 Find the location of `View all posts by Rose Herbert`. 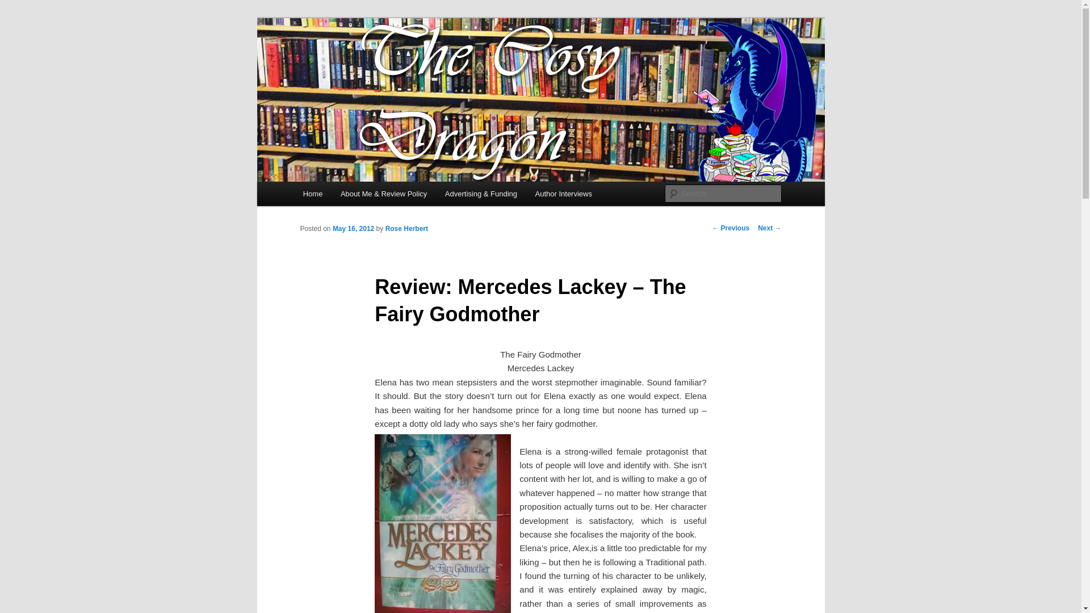

View all posts by Rose Herbert is located at coordinates (406, 229).